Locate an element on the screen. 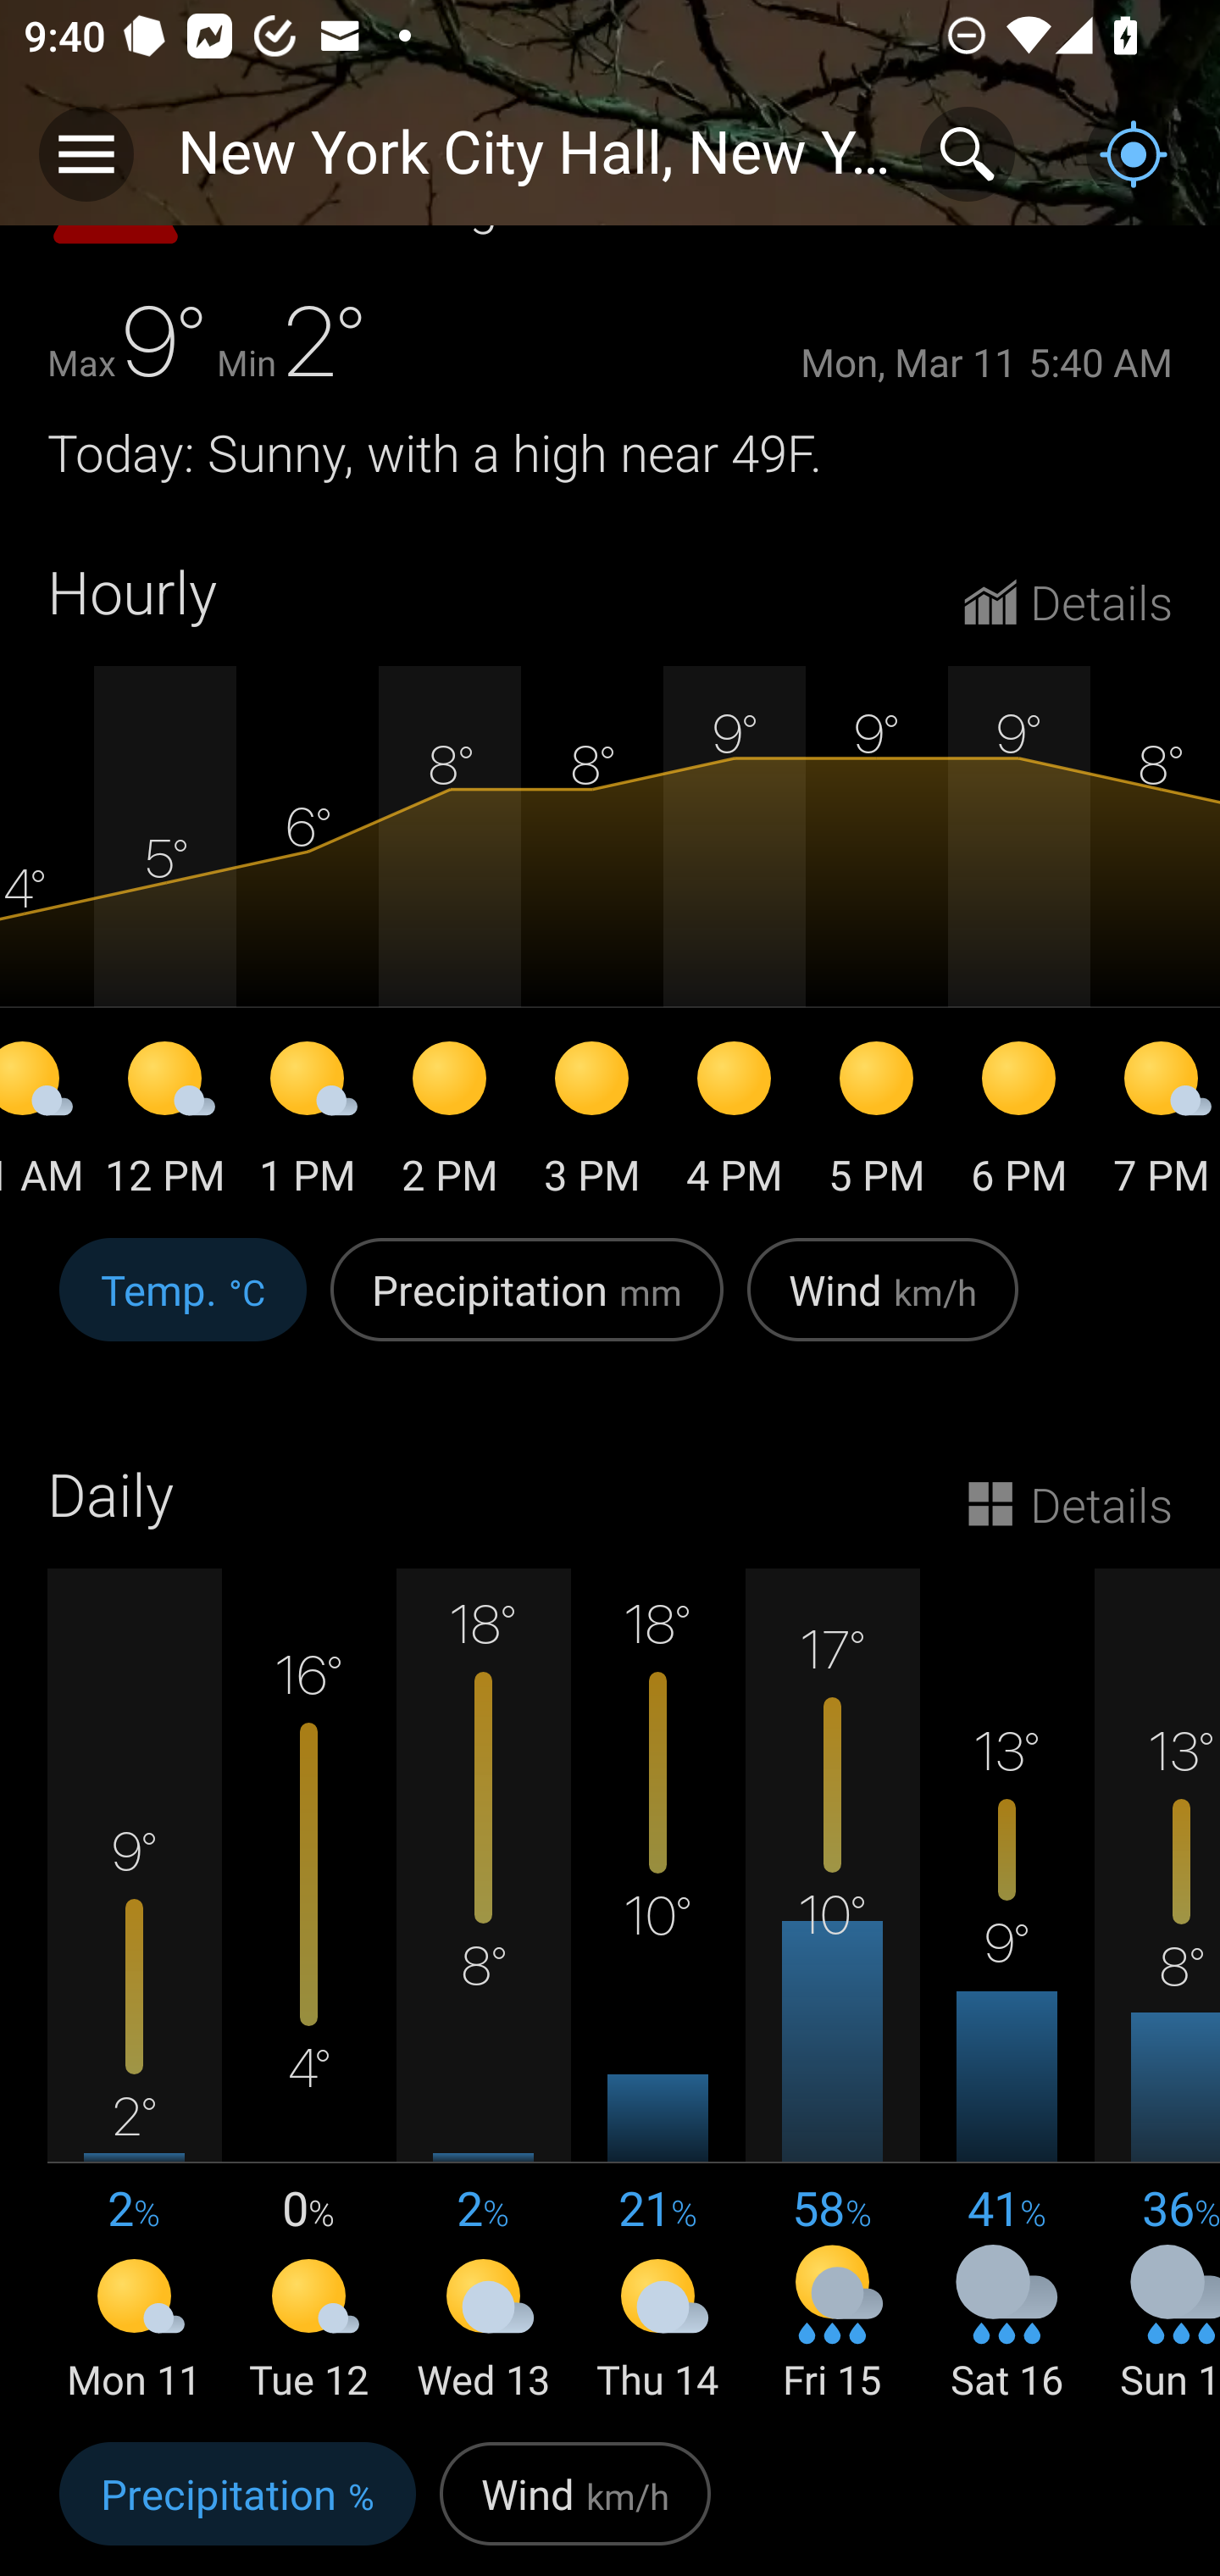 Image resolution: width=1220 pixels, height=2576 pixels. 12 PM is located at coordinates (164, 1124).